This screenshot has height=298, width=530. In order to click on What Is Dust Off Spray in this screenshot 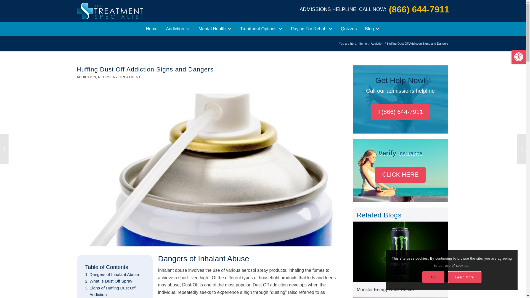, I will do `click(108, 281)`.